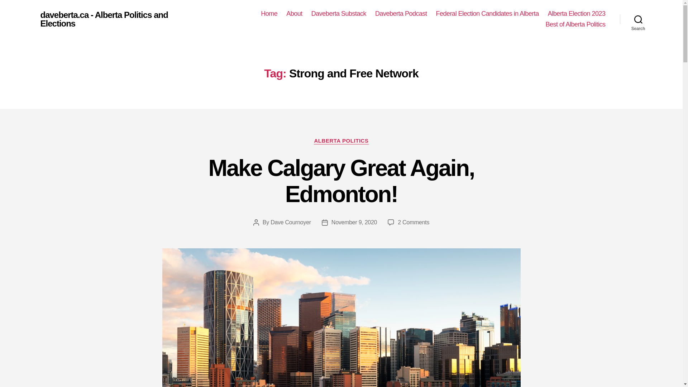 The image size is (688, 387). Describe the element at coordinates (401, 14) in the screenshot. I see `Make Calgary Great Again, Edmonton!` at that location.